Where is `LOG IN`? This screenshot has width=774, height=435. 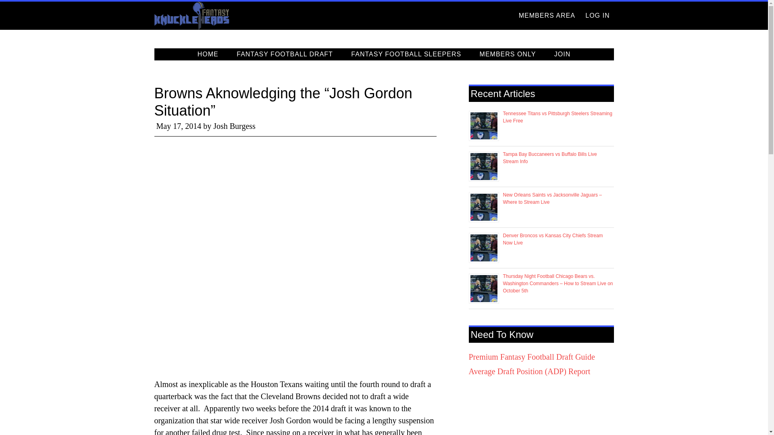 LOG IN is located at coordinates (597, 16).